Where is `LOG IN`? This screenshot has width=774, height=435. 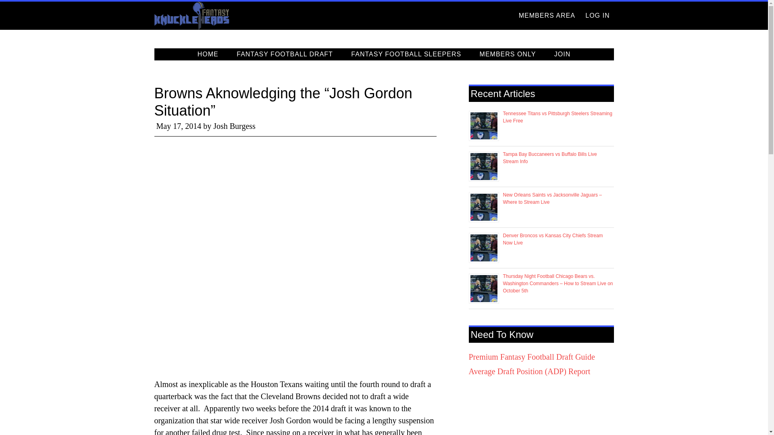 LOG IN is located at coordinates (597, 16).